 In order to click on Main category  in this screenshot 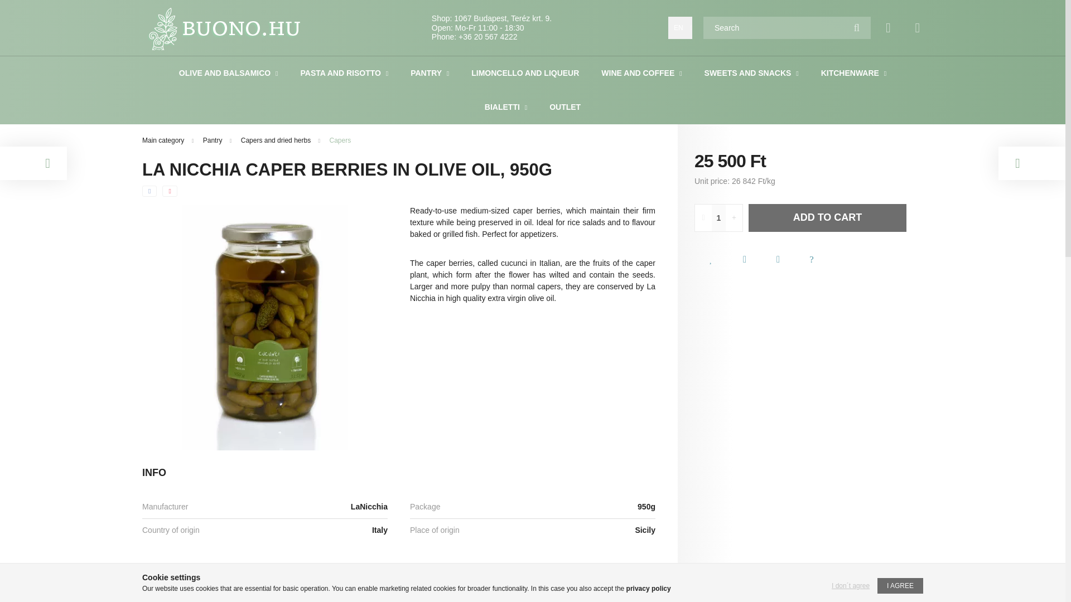, I will do `click(164, 140)`.